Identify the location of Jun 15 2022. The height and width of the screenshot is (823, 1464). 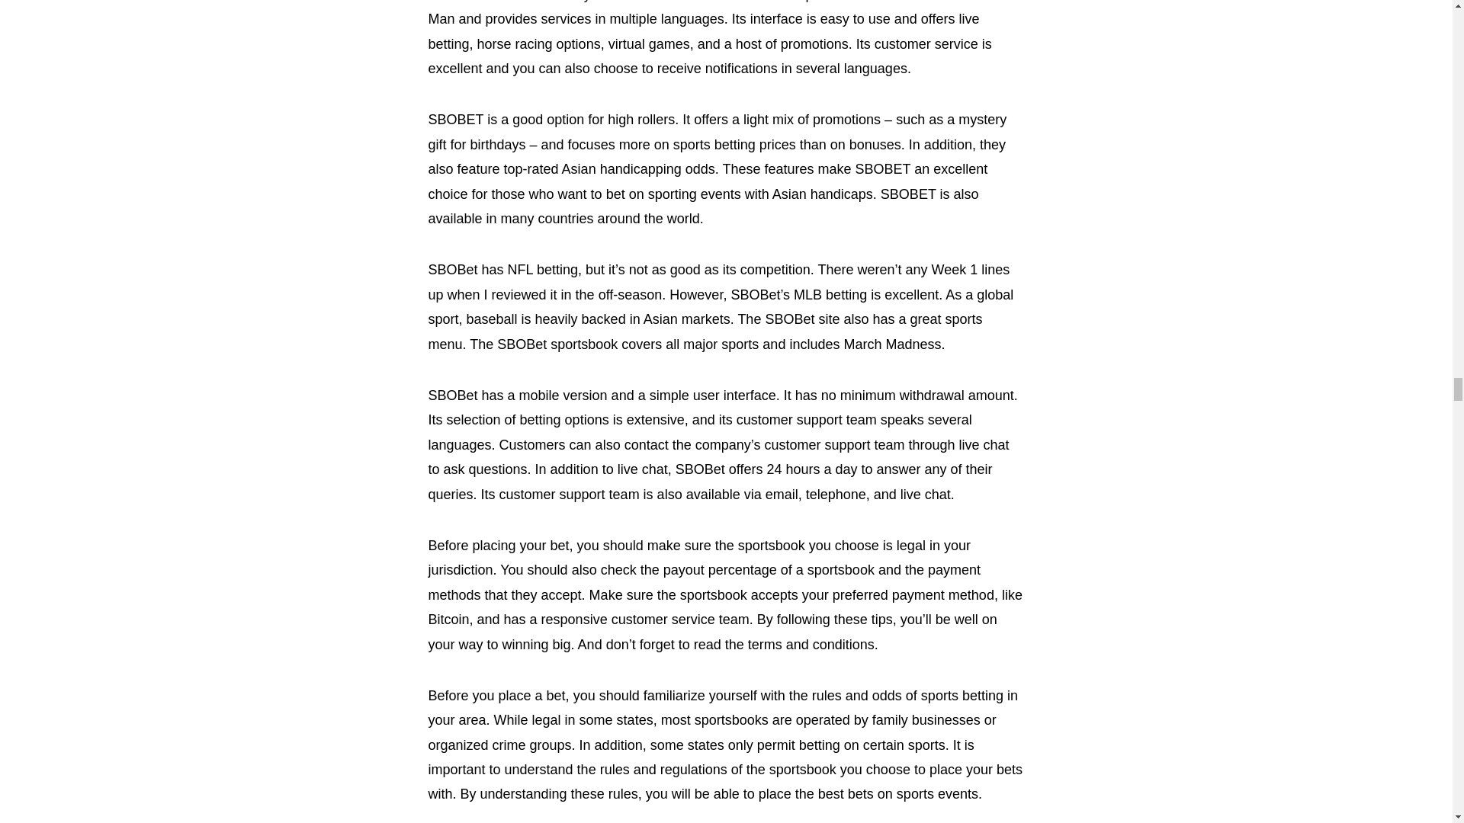
(457, 821).